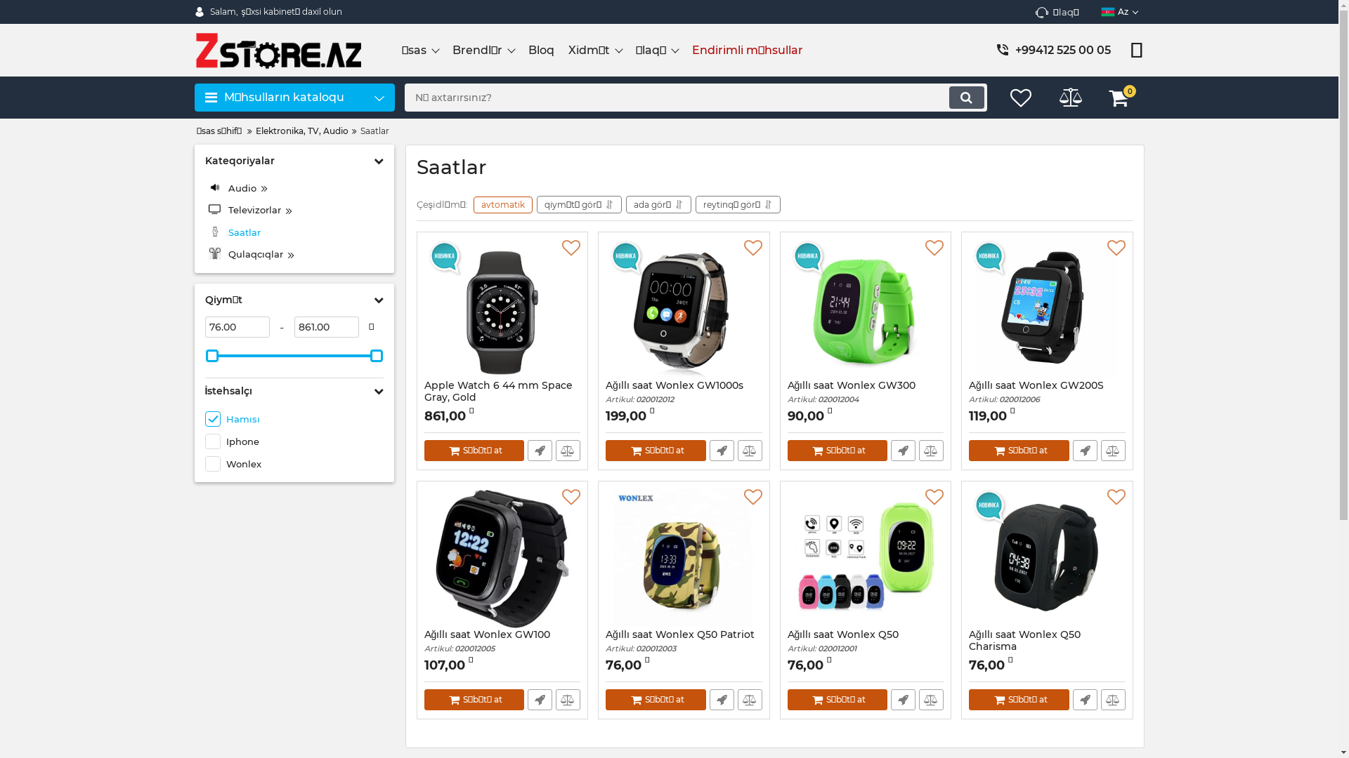 The width and height of the screenshot is (1349, 758). What do you see at coordinates (445, 258) in the screenshot?
I see `new.png` at bounding box center [445, 258].